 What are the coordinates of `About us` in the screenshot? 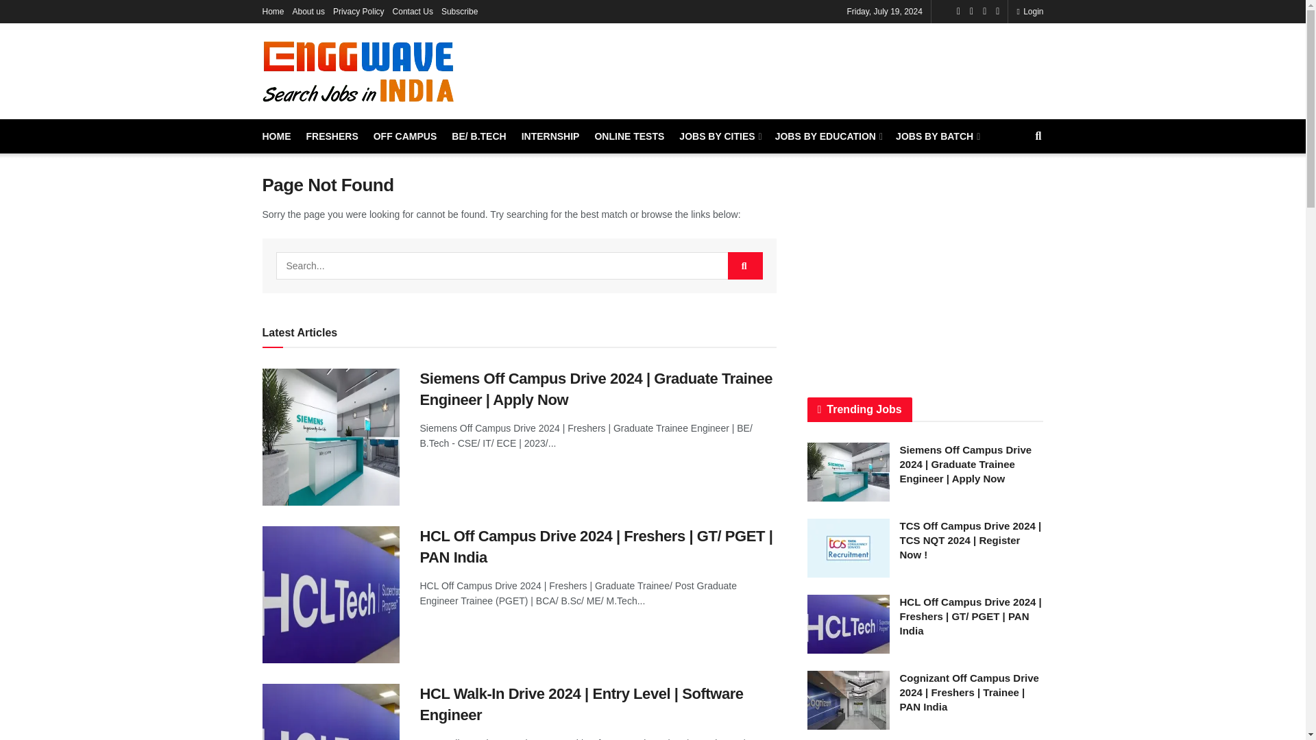 It's located at (308, 11).